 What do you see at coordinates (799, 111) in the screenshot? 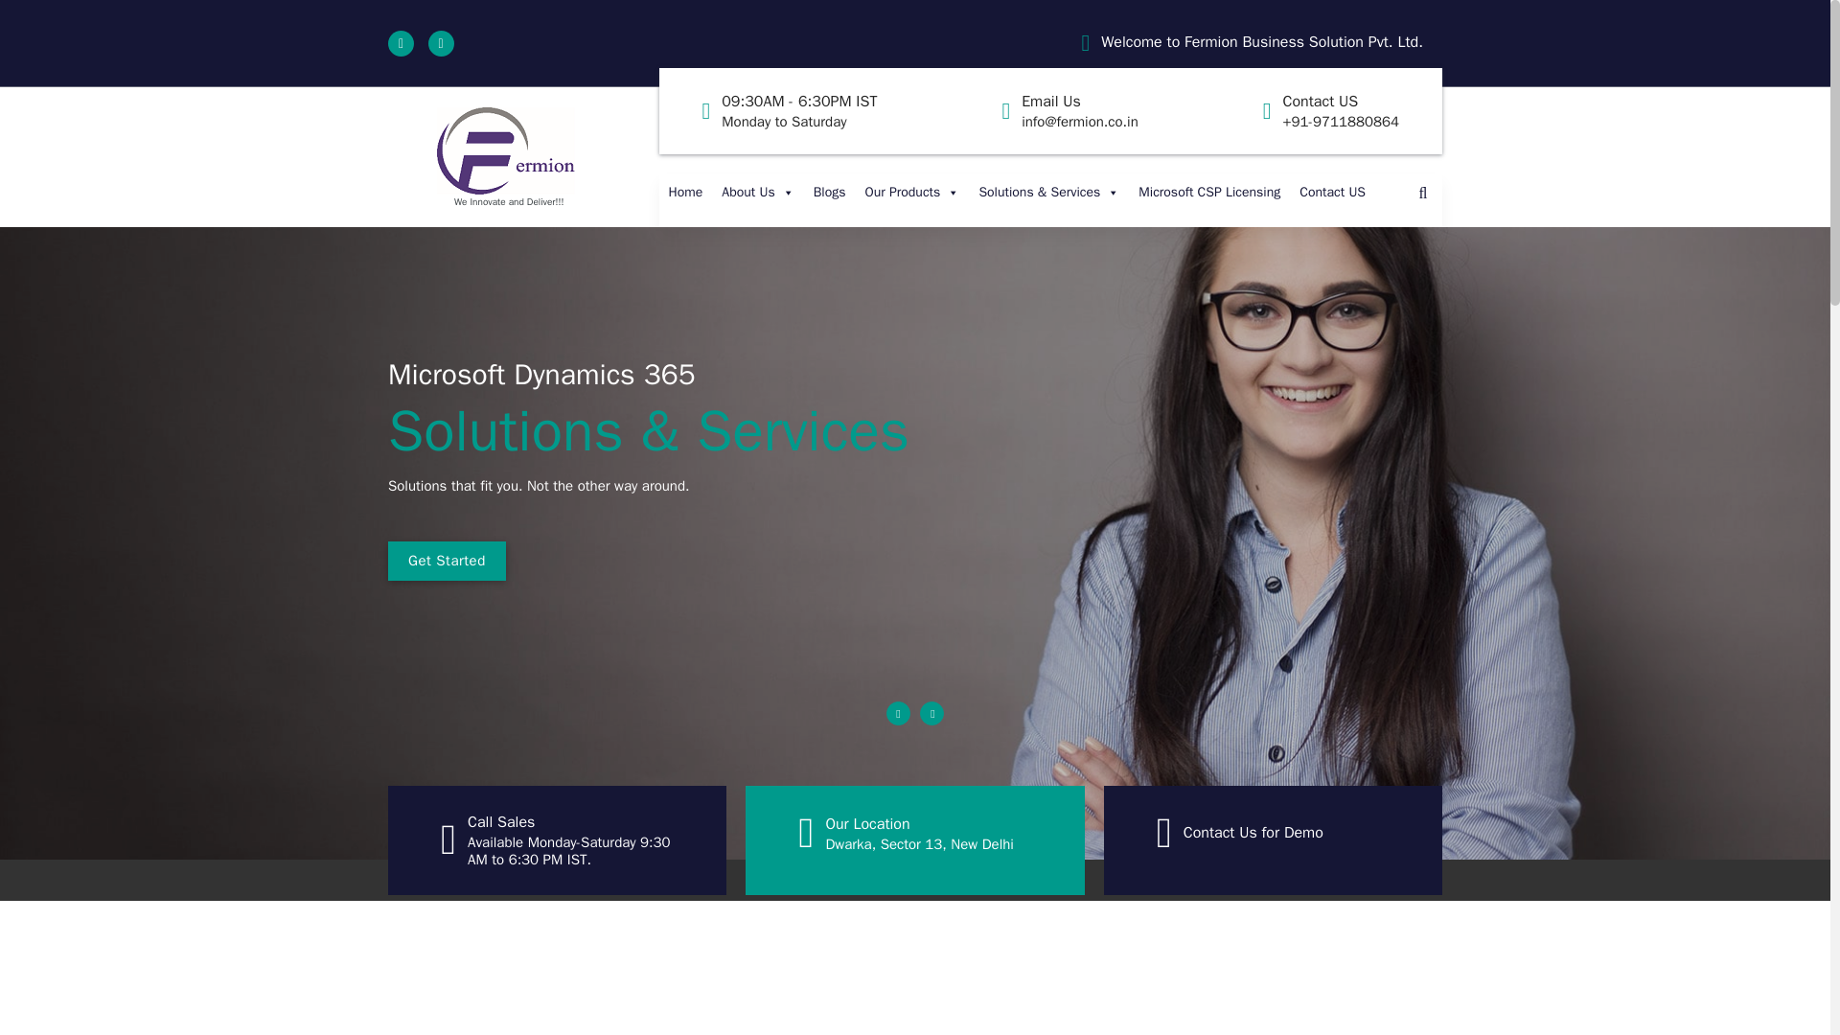
I see `Welcome to Fermion Business Solution Pvt. Ltd.` at bounding box center [799, 111].